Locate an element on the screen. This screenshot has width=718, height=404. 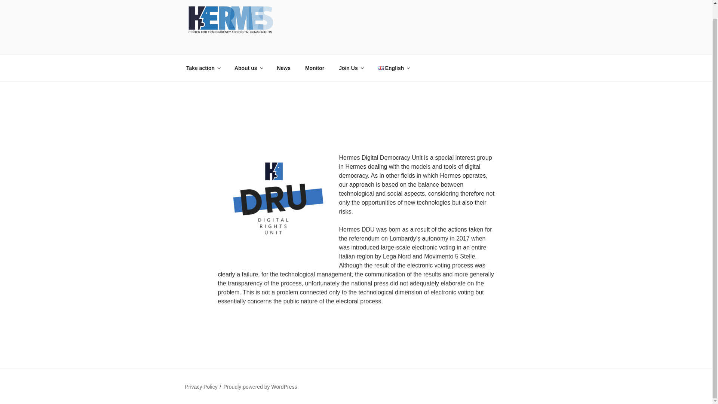
About us is located at coordinates (248, 68).